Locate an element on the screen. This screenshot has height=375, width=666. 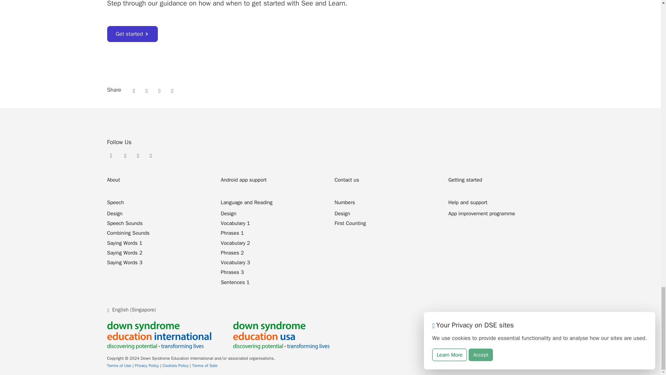
Share on Twitter is located at coordinates (147, 90).